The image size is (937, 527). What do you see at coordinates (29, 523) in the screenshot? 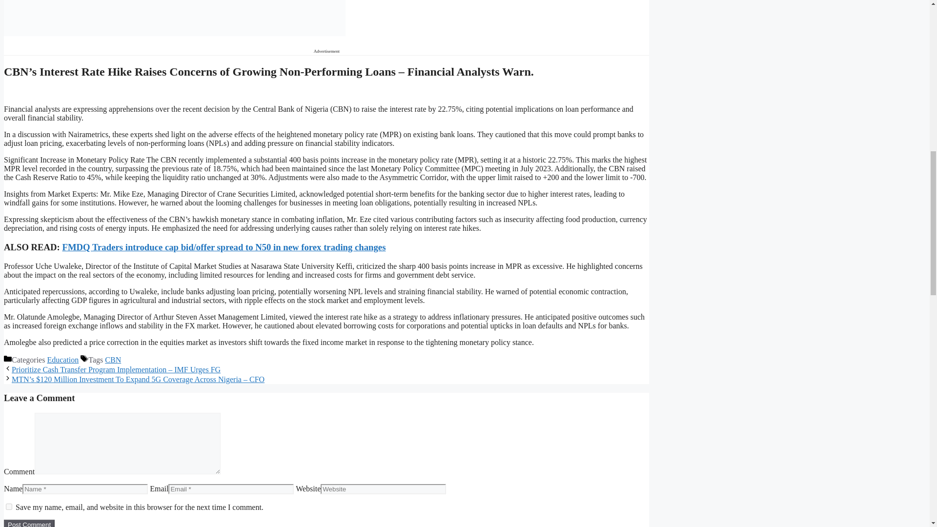
I see `Post Comment` at bounding box center [29, 523].